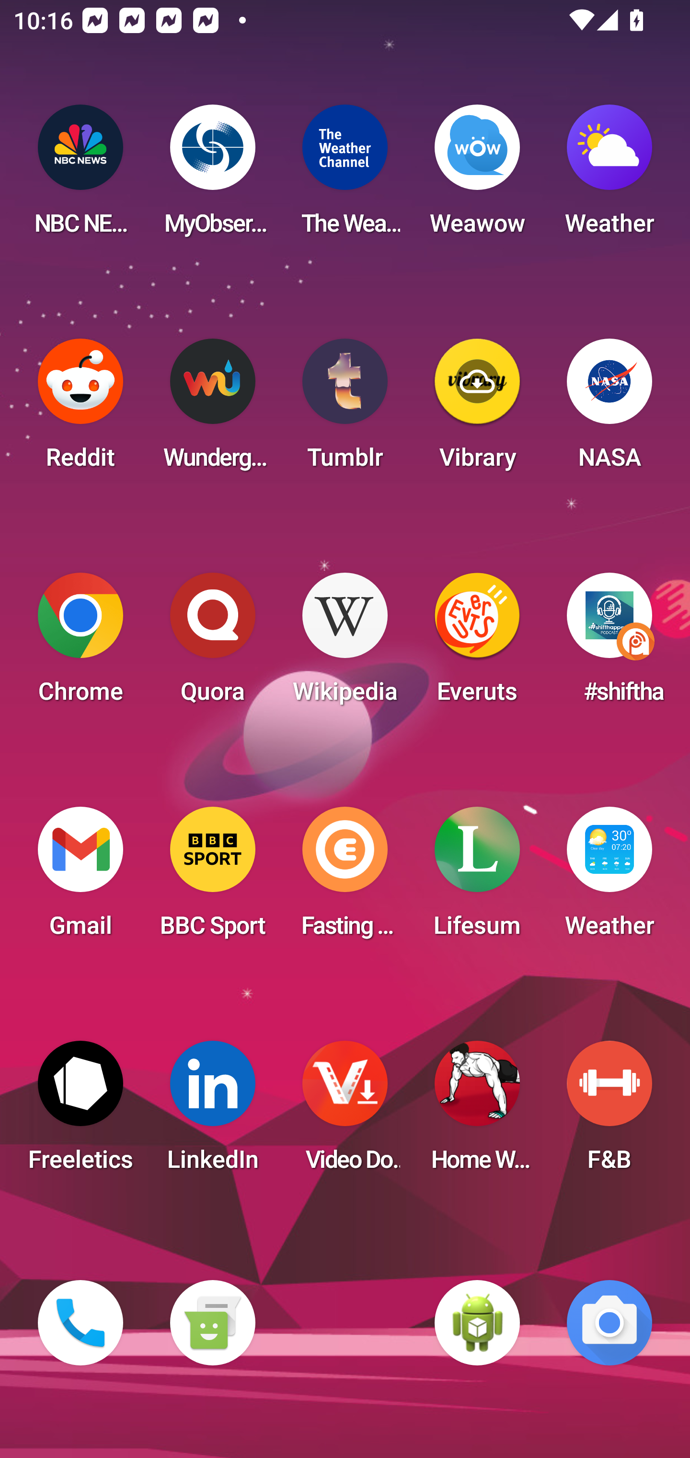 The height and width of the screenshot is (1458, 690). Describe the element at coordinates (477, 1323) in the screenshot. I see `WebView Browser Tester` at that location.